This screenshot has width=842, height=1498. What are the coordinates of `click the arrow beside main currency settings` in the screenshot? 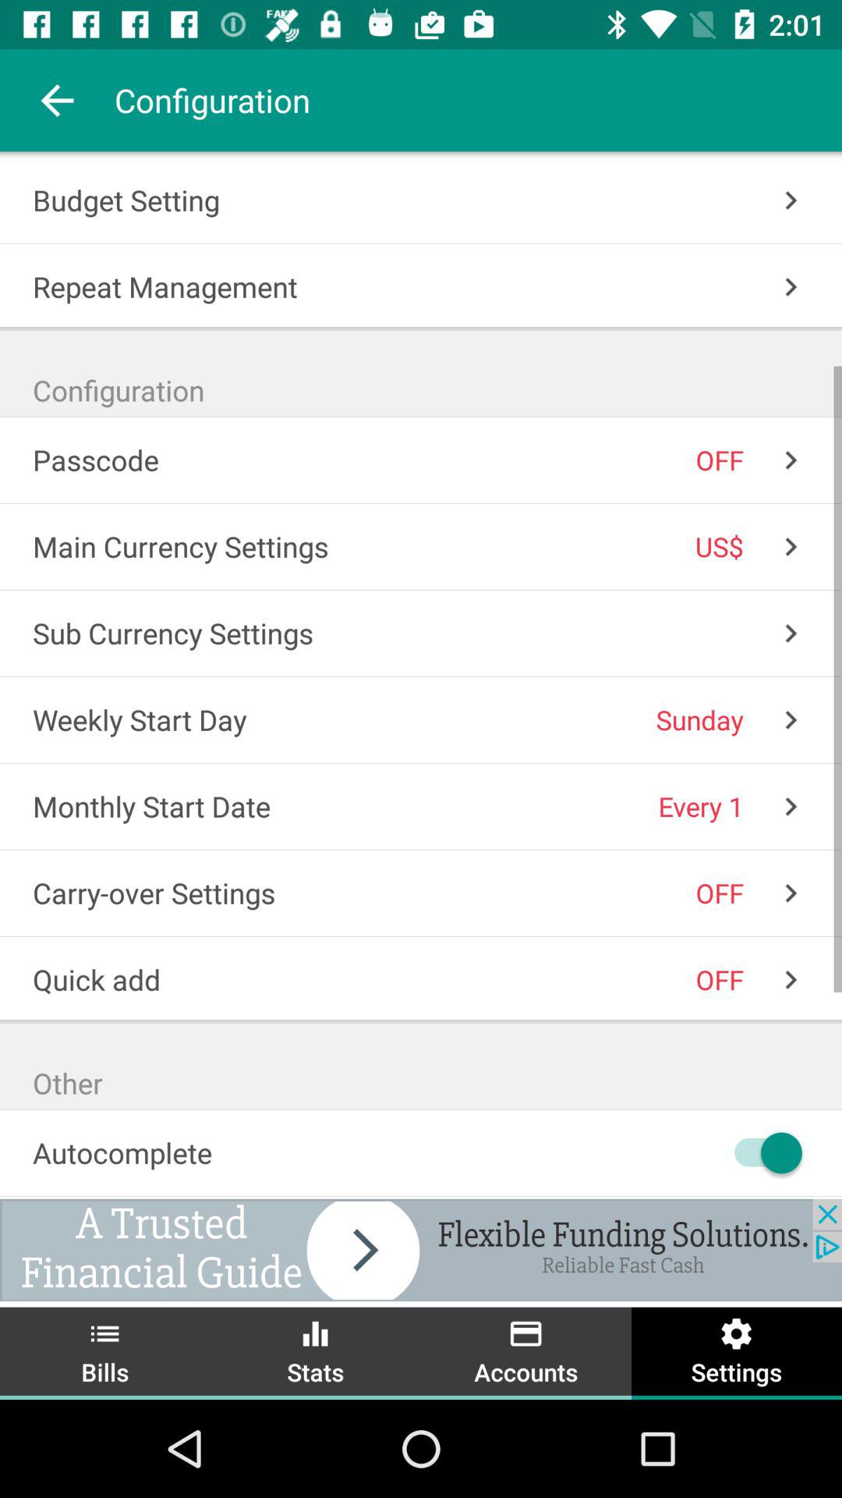 It's located at (791, 549).